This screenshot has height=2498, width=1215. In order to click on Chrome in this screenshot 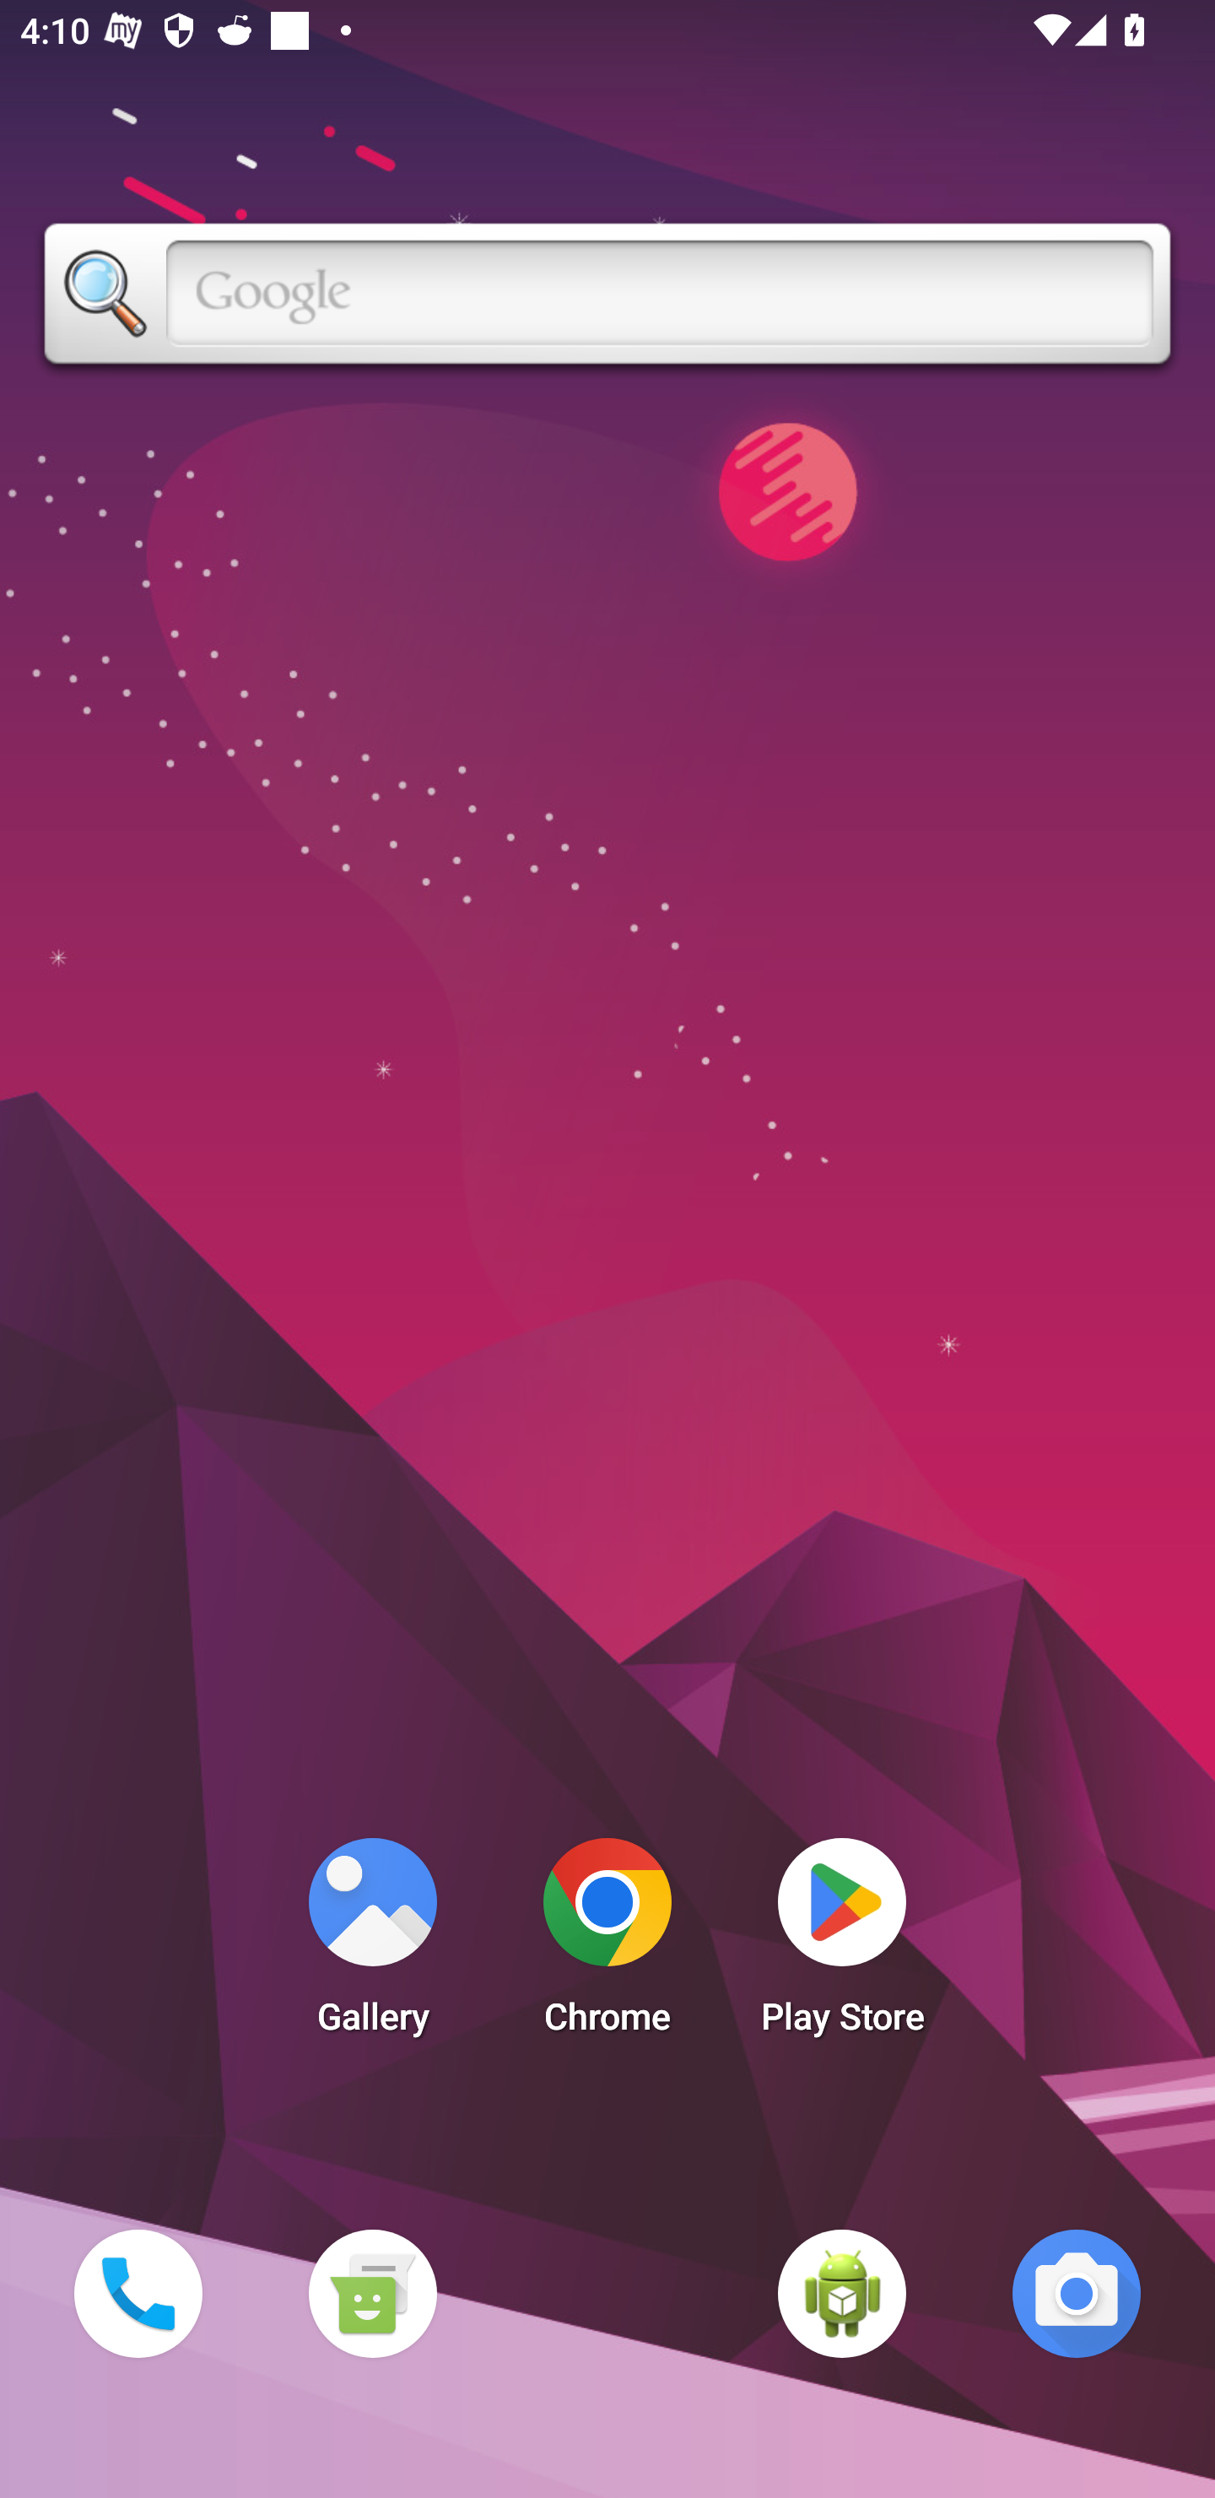, I will do `click(607, 1944)`.